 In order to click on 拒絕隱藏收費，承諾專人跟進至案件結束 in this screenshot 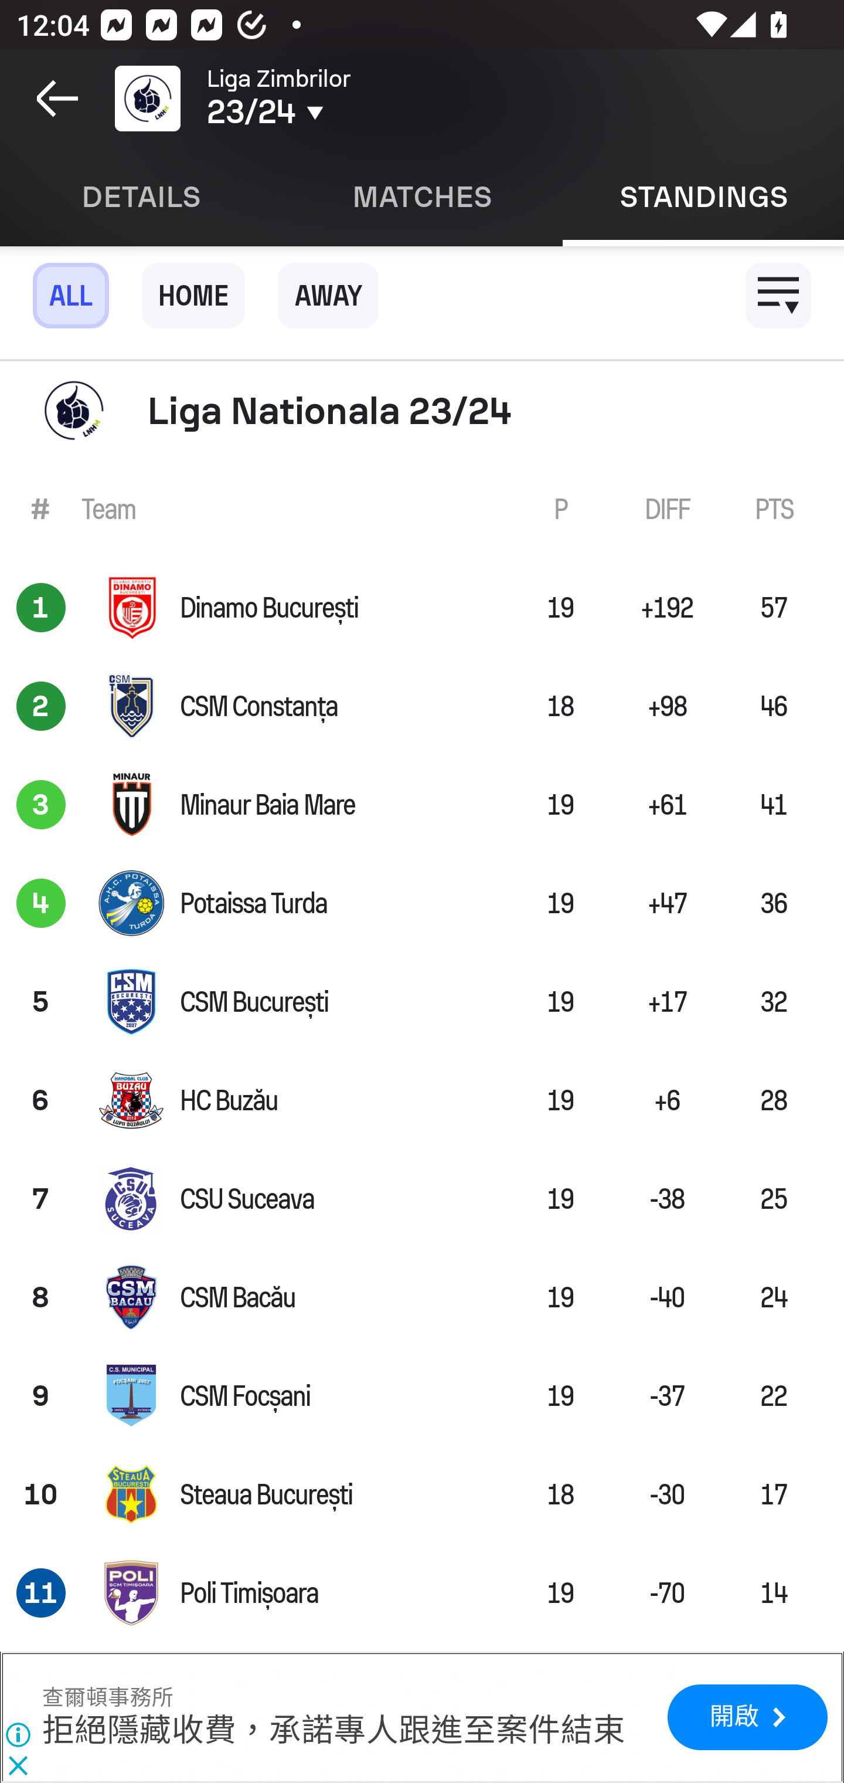, I will do `click(333, 1732)`.